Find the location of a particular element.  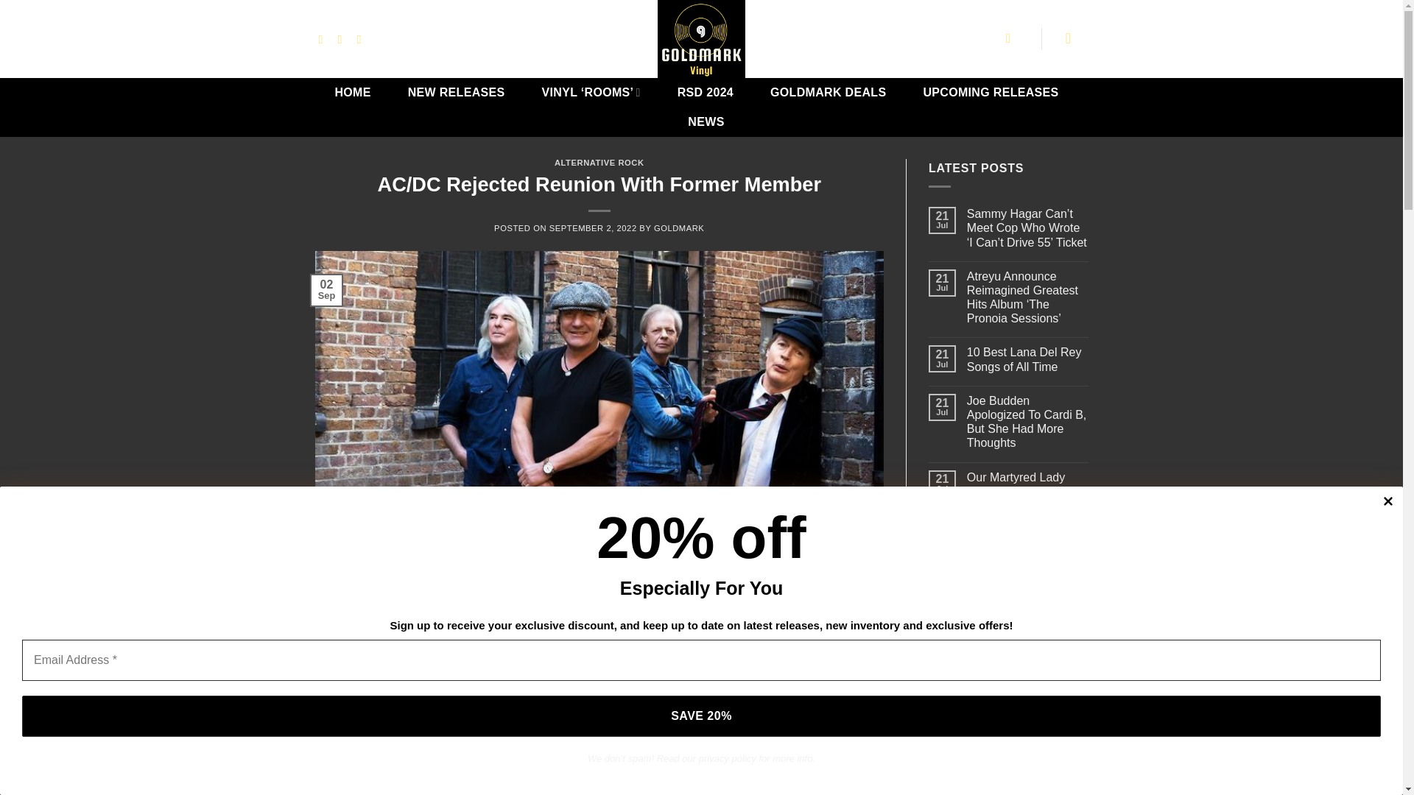

privacy policy is located at coordinates (728, 757).